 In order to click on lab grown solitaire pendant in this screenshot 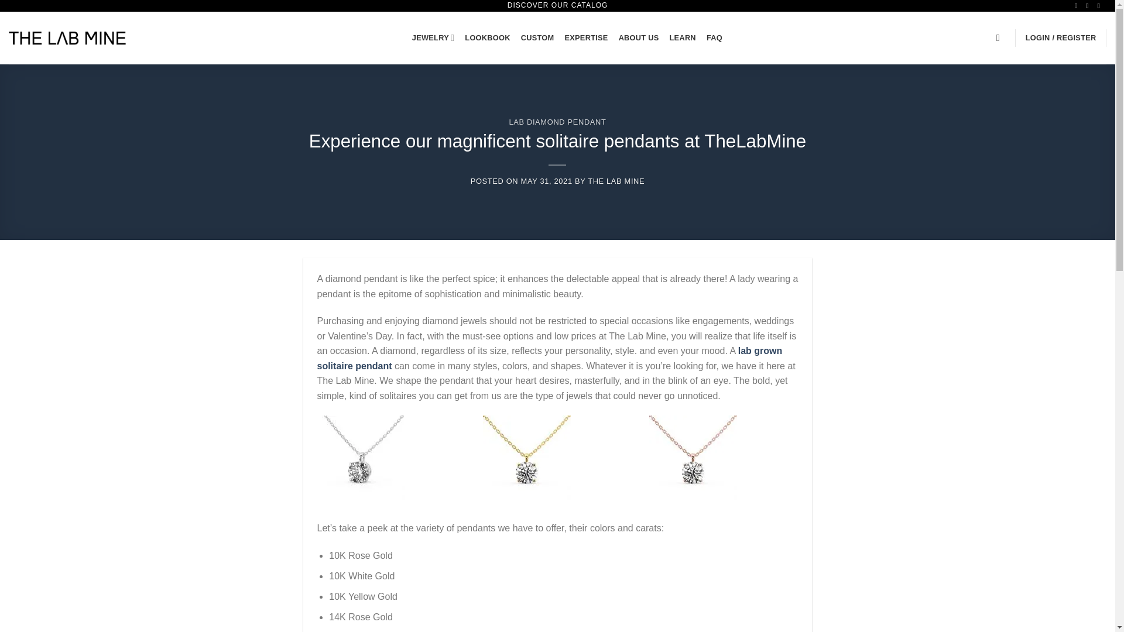, I will do `click(549, 358)`.